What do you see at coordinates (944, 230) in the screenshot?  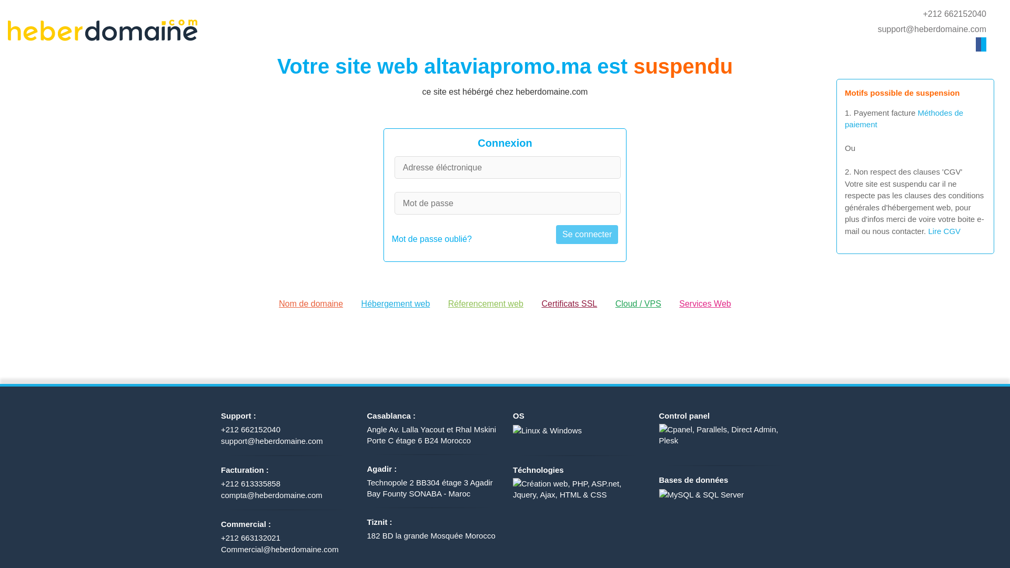 I see `Lire CGV` at bounding box center [944, 230].